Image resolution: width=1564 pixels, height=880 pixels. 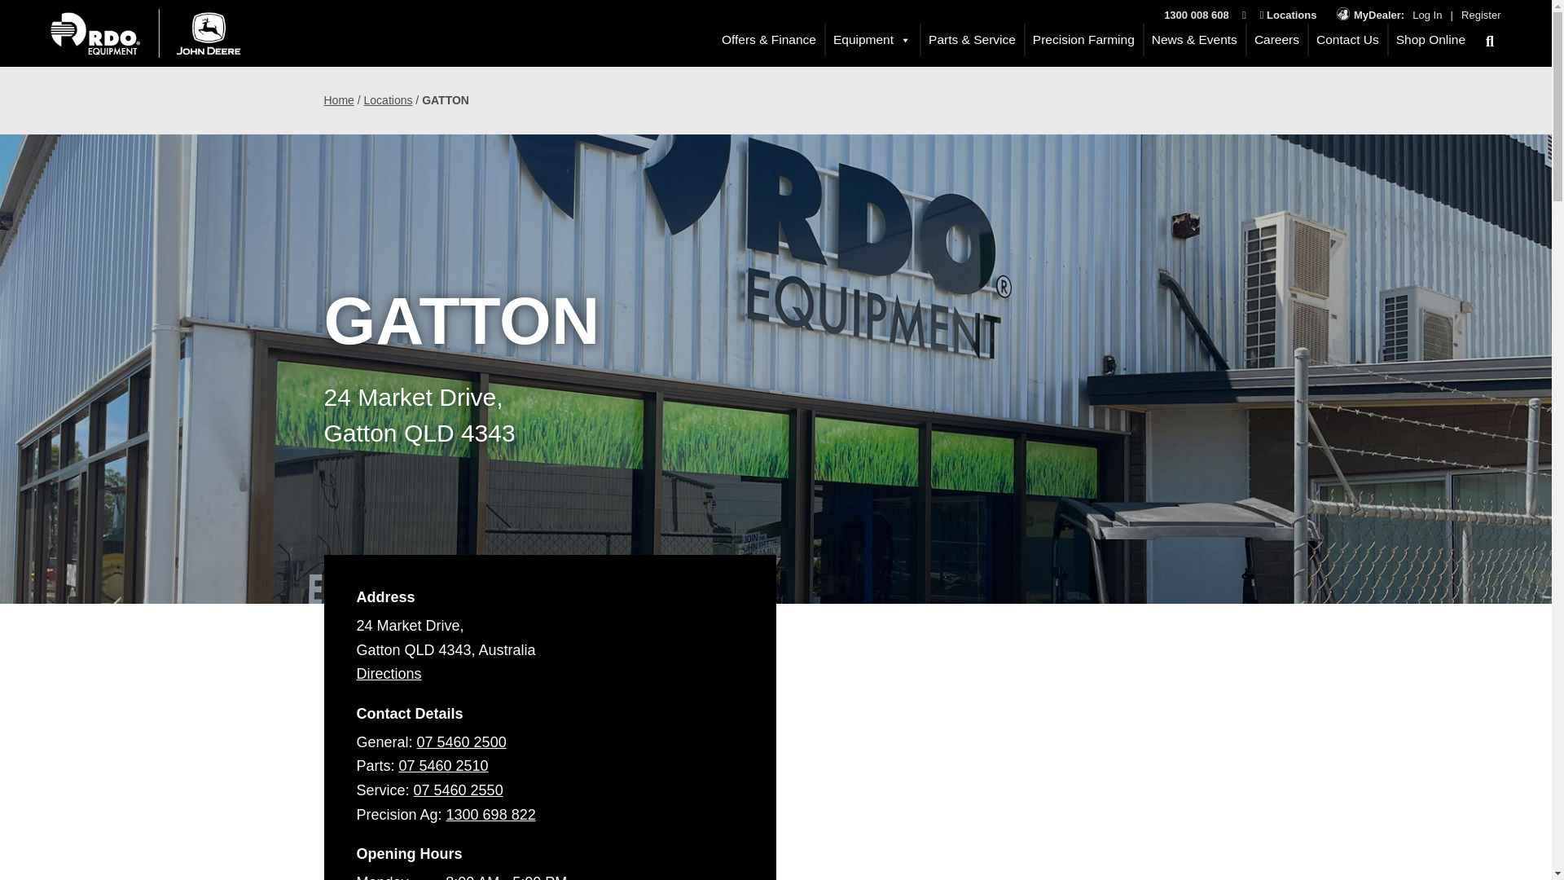 What do you see at coordinates (868, 40) in the screenshot?
I see `Equipment` at bounding box center [868, 40].